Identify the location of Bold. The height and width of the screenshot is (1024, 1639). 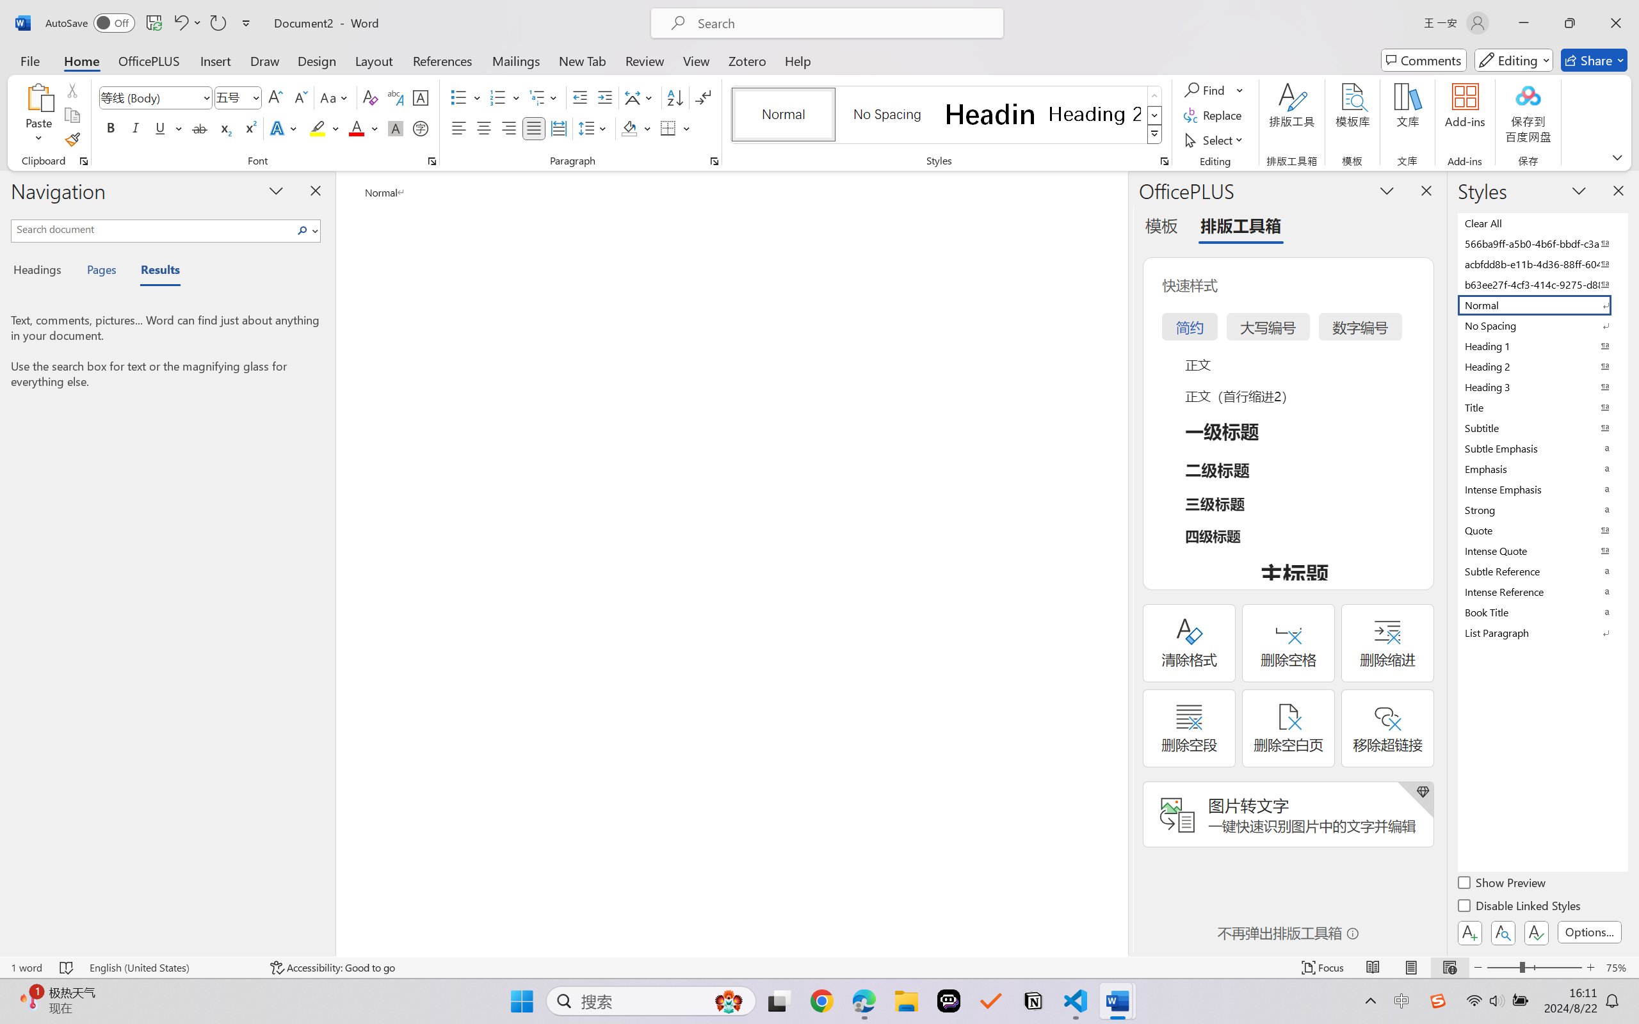
(111, 128).